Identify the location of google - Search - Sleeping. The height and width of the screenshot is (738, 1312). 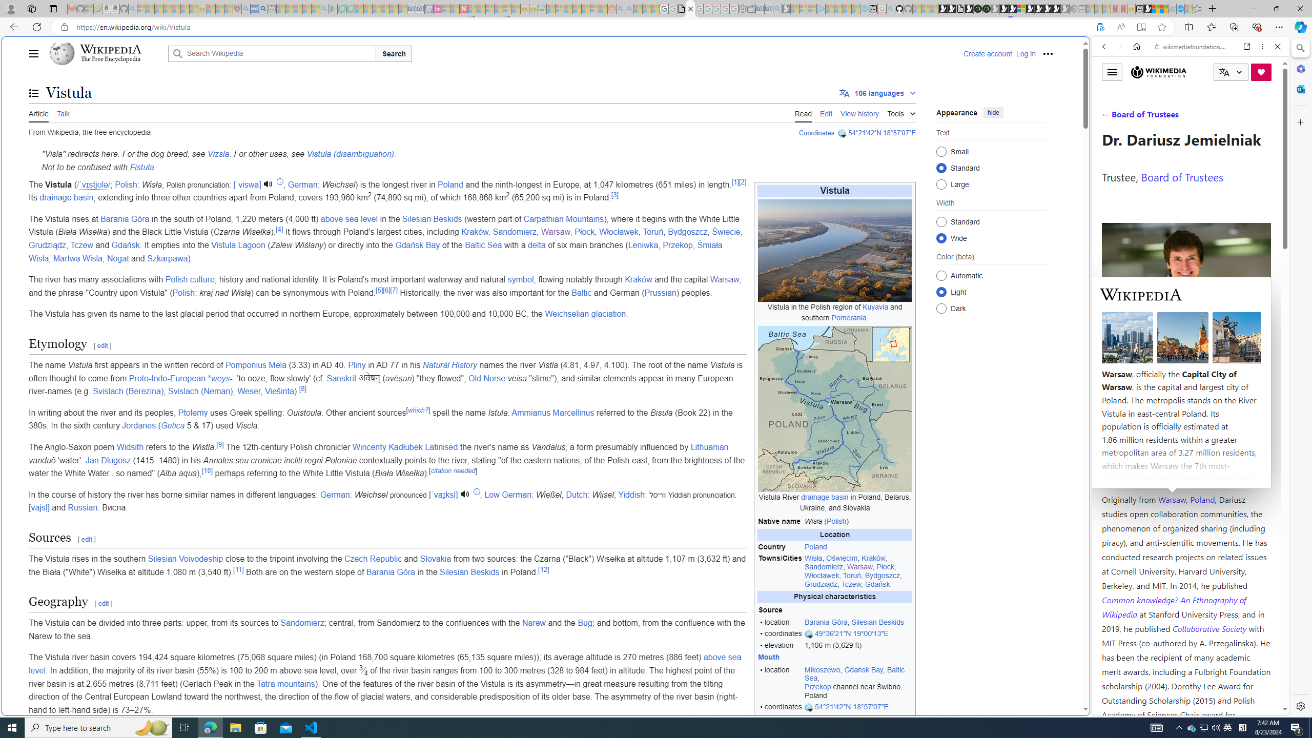
(324, 9).